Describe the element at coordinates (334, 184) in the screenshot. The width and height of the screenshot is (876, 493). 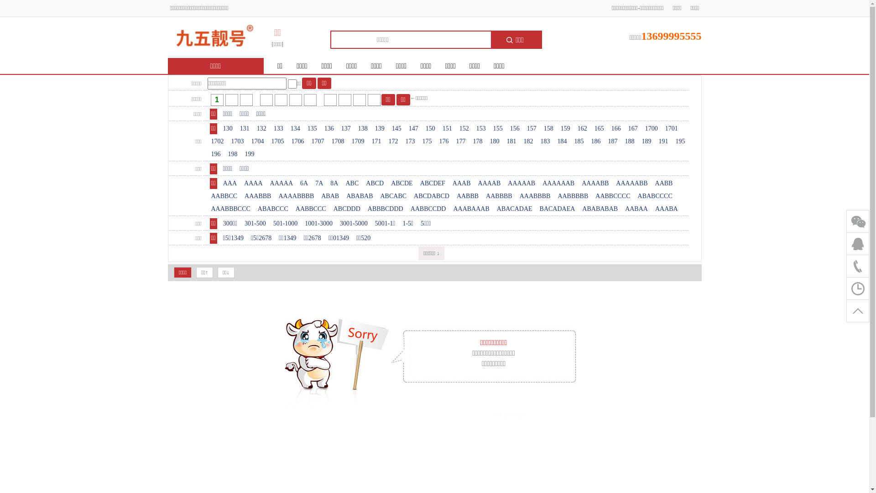
I see `8A` at that location.